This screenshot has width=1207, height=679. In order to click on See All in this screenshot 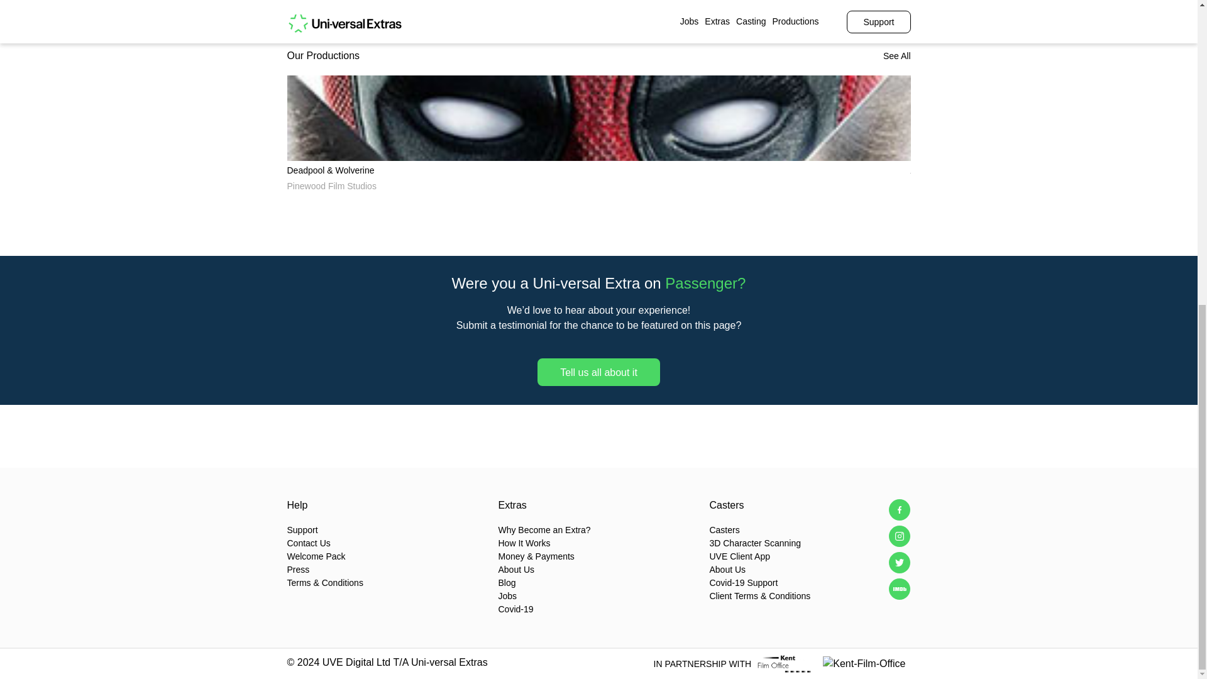, I will do `click(897, 56)`.